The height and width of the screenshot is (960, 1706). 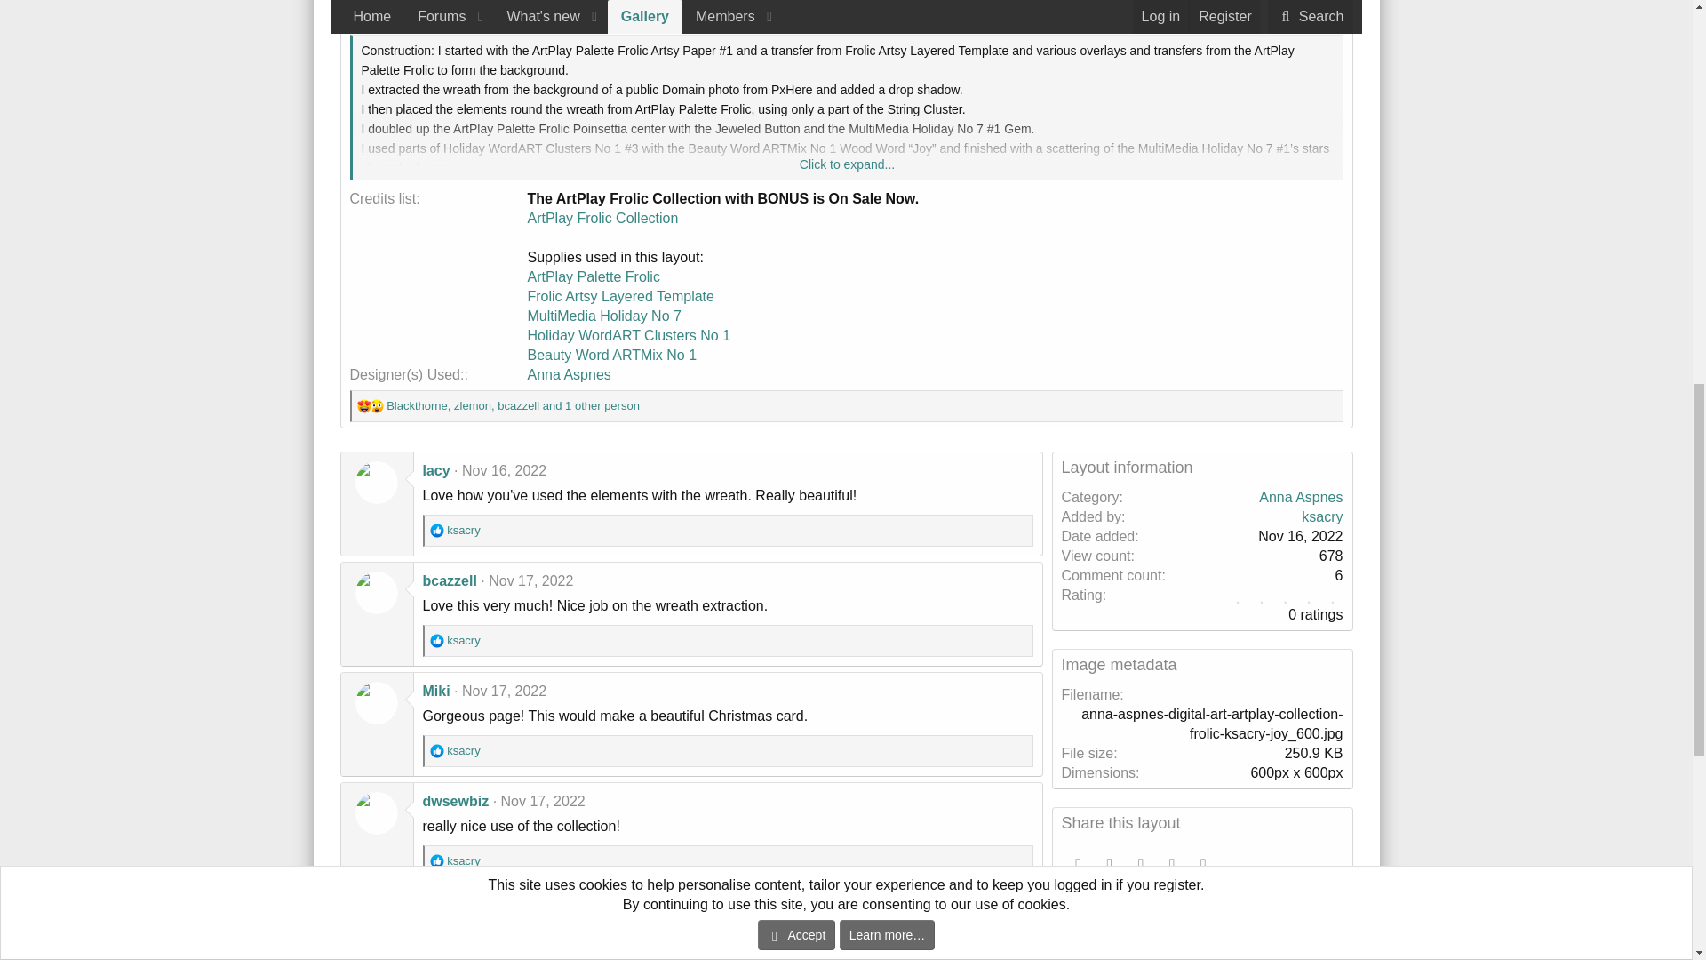 I want to click on Wow, so click(x=377, y=406).